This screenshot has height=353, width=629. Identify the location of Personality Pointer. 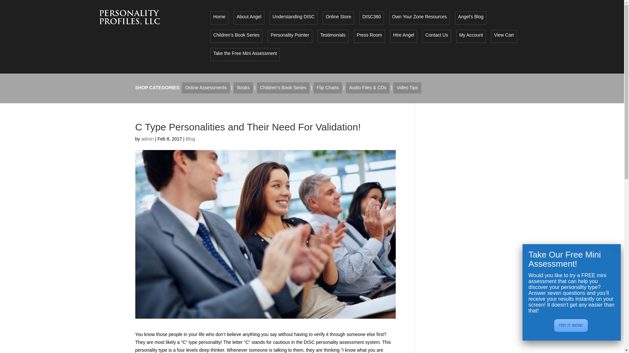
(290, 36).